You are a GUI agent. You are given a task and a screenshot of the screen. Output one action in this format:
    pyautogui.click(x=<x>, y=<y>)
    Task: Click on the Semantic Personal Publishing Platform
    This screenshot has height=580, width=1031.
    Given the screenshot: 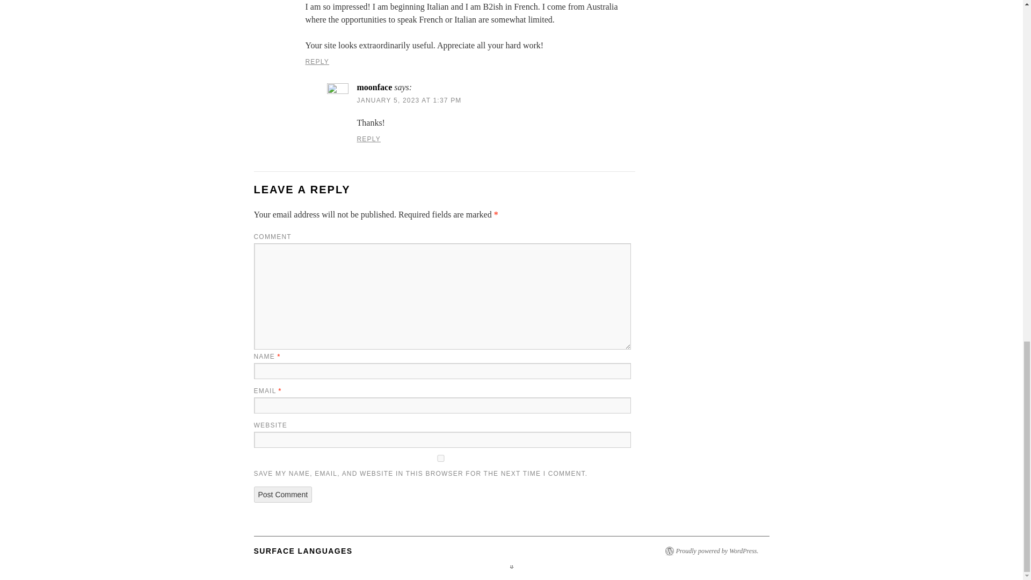 What is the action you would take?
    pyautogui.click(x=717, y=551)
    